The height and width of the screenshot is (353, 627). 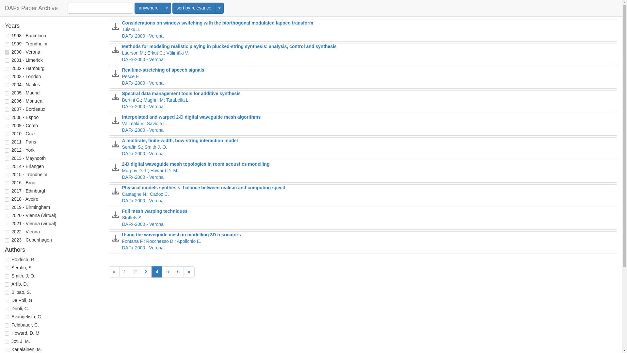 I want to click on anywhere, so click(x=149, y=8).